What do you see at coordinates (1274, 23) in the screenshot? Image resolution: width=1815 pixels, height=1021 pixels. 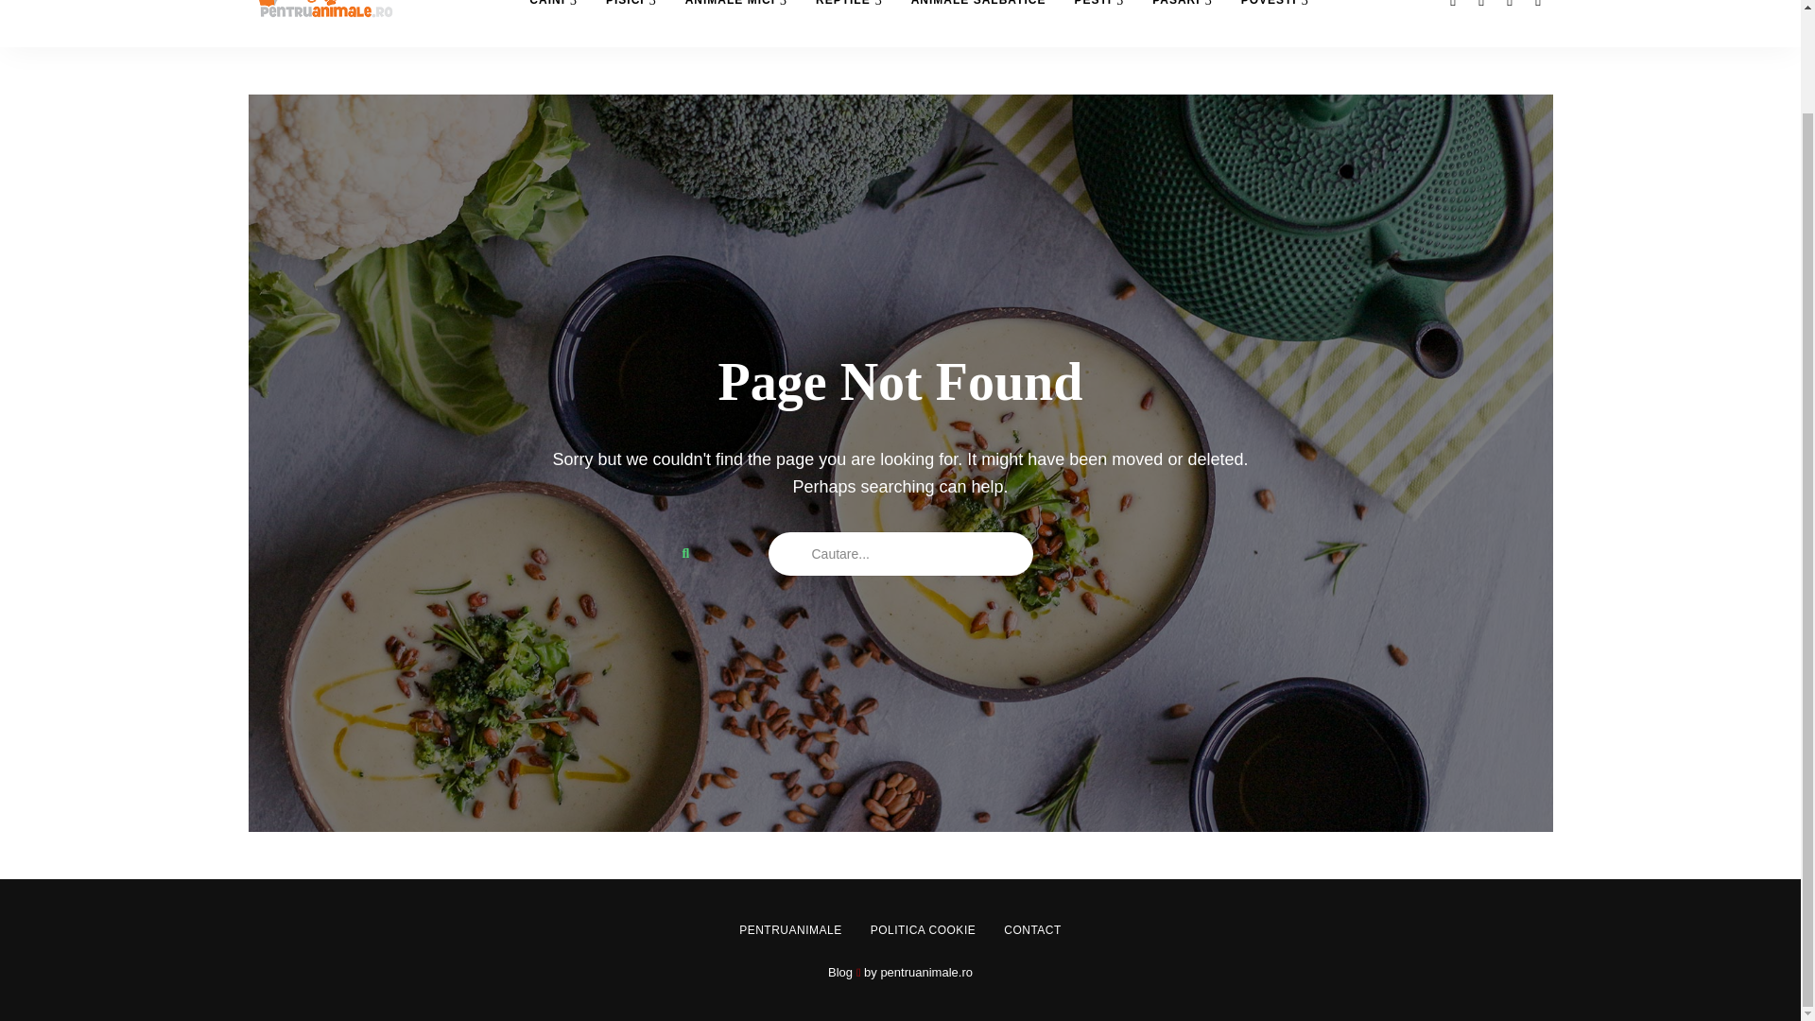 I see `POVESTI` at bounding box center [1274, 23].